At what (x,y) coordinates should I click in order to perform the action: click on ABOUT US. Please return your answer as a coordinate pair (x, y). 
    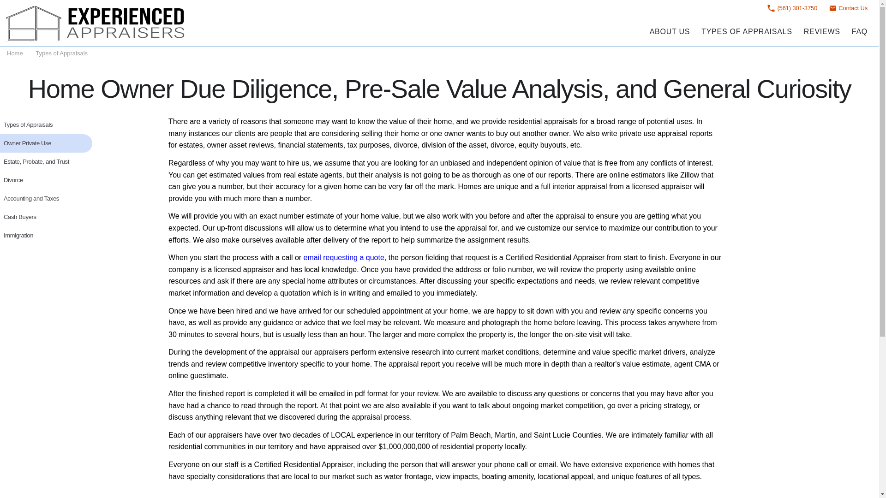
    Looking at the image, I should click on (670, 31).